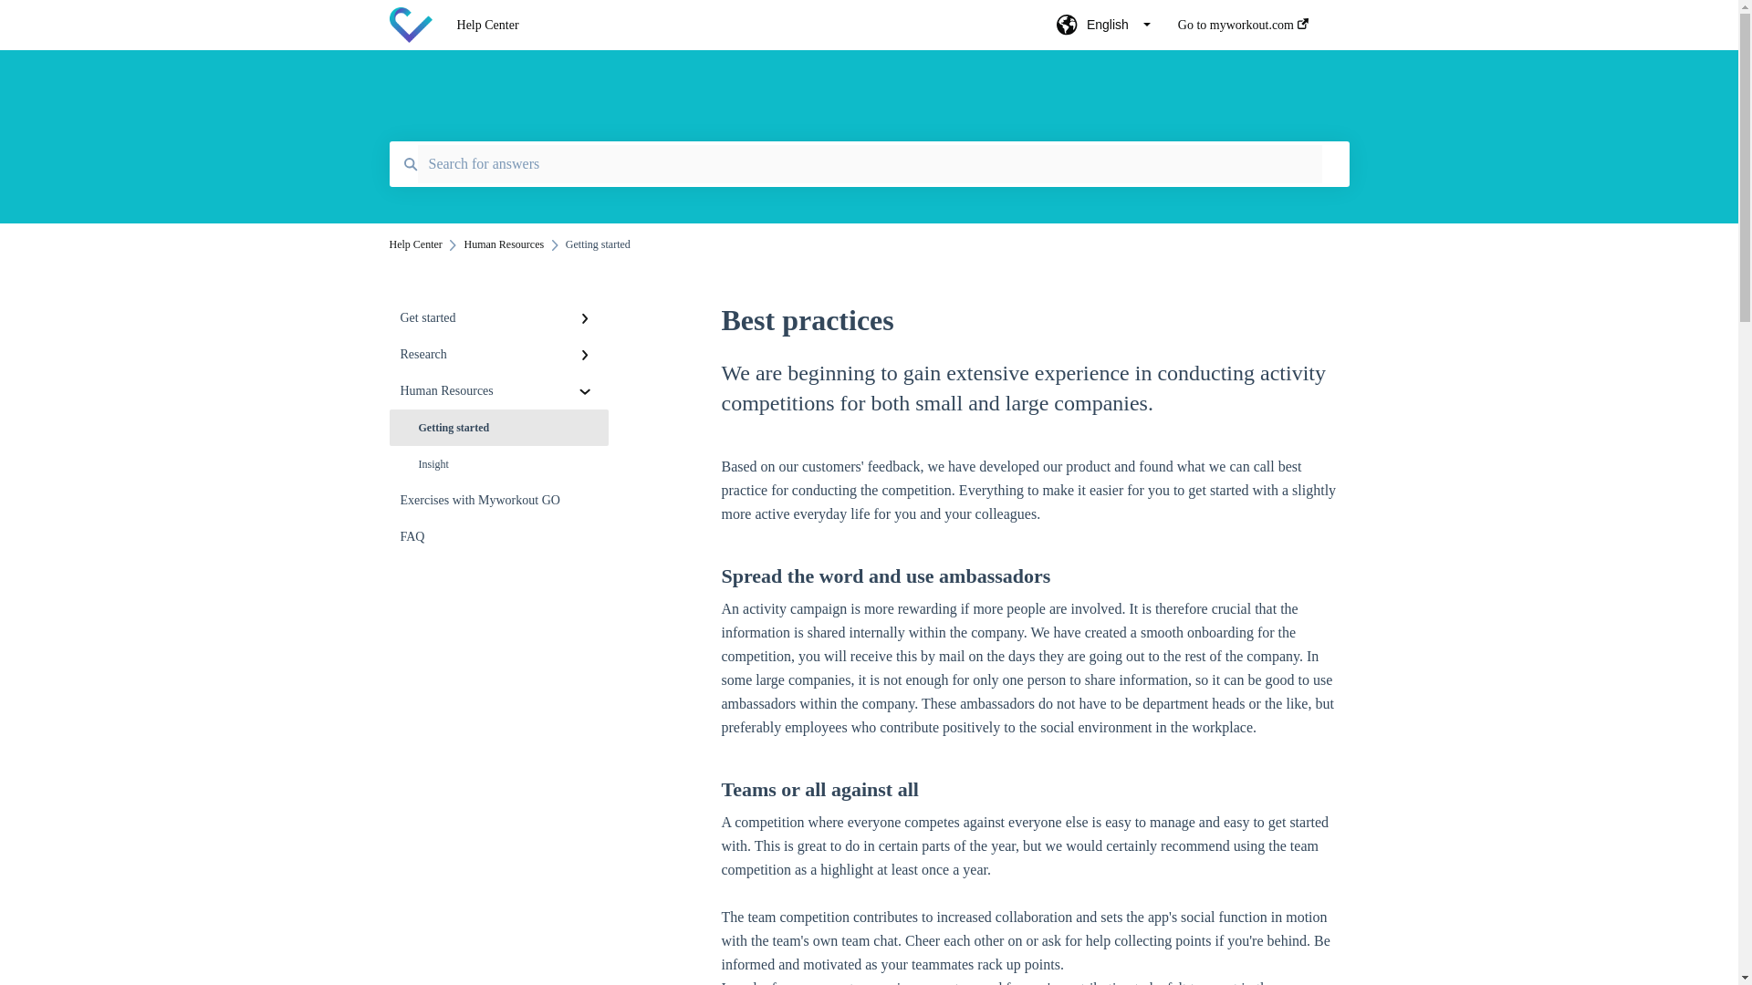 This screenshot has height=985, width=1752. I want to click on Help Center, so click(730, 26).